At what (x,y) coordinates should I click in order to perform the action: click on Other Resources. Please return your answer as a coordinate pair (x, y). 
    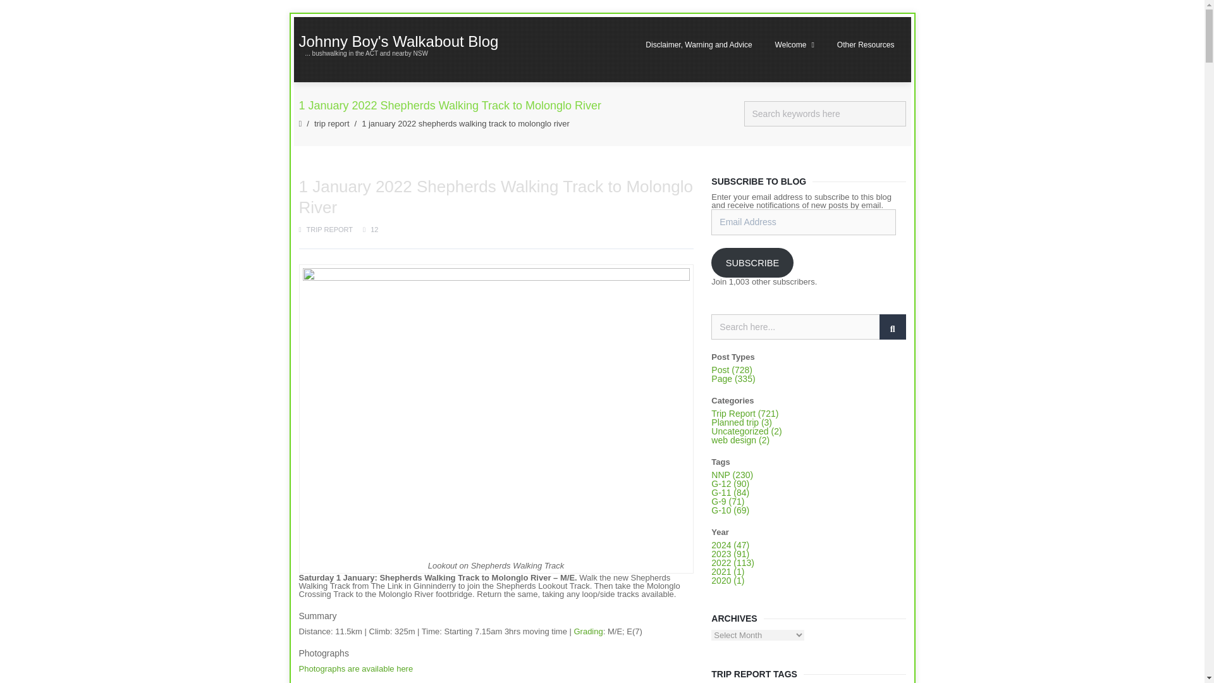
    Looking at the image, I should click on (865, 44).